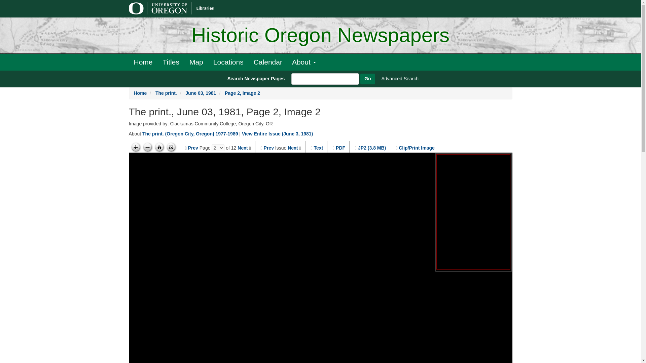  I want to click on Zoom out, so click(147, 147).